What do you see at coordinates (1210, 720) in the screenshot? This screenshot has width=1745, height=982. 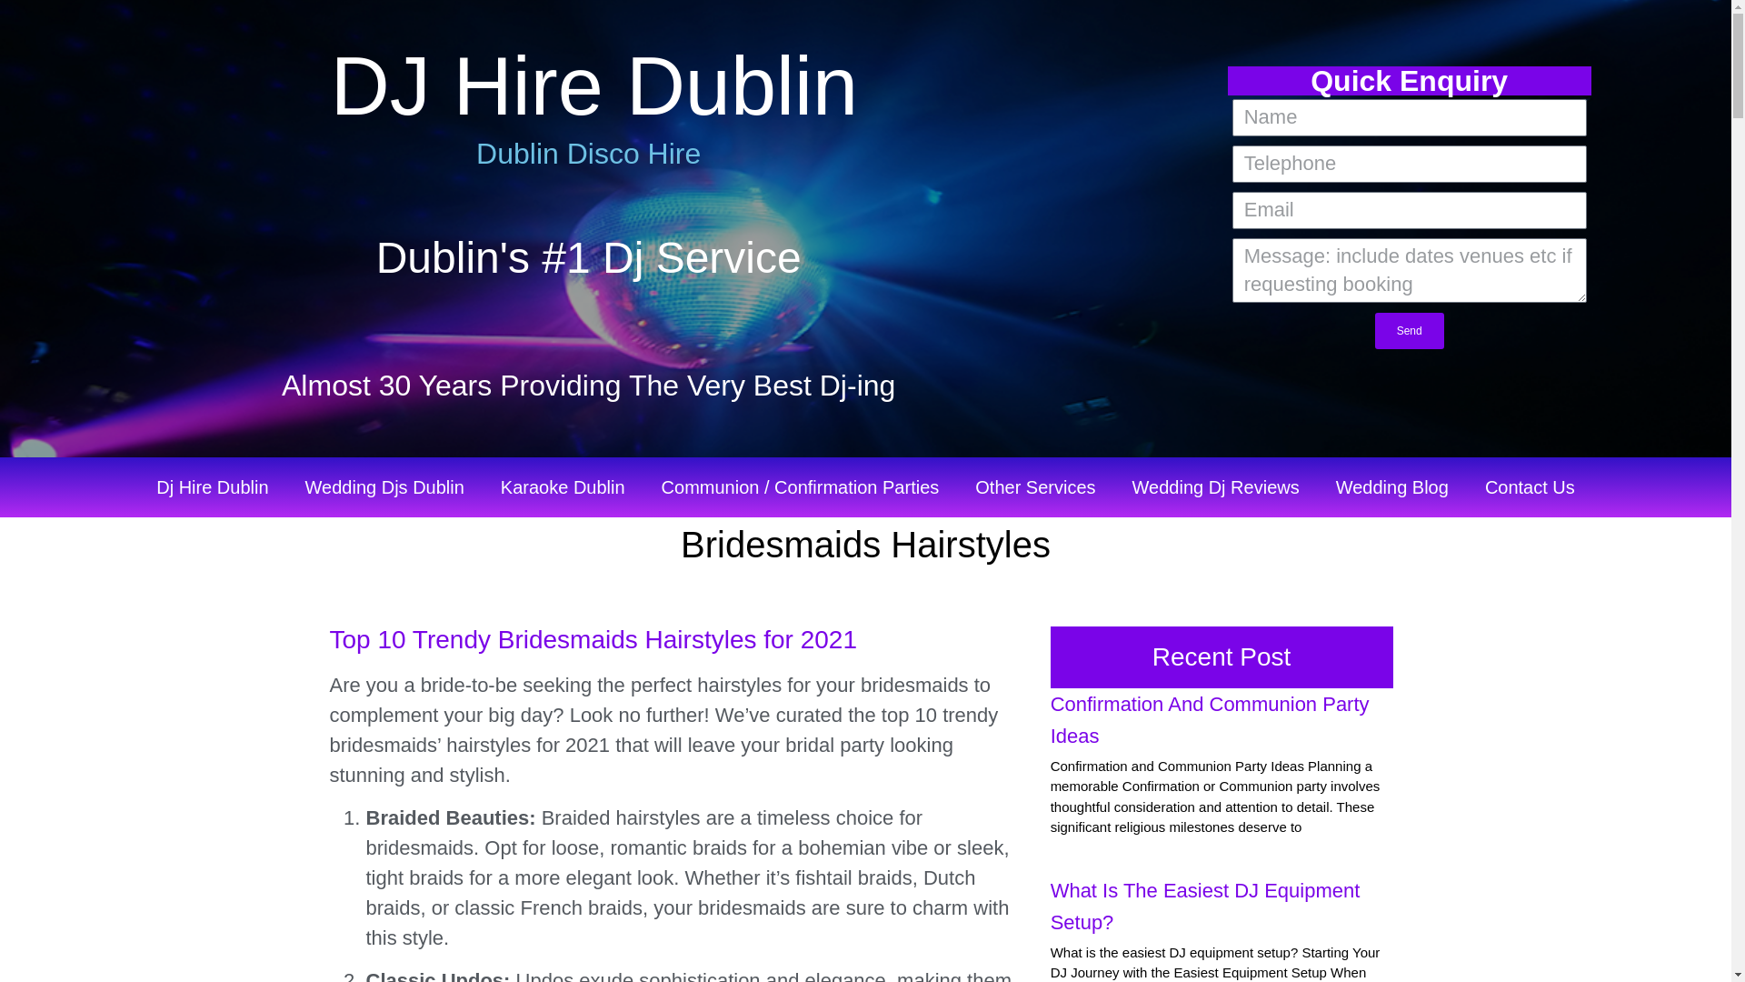 I see `Confirmation And Communion Party Ideas` at bounding box center [1210, 720].